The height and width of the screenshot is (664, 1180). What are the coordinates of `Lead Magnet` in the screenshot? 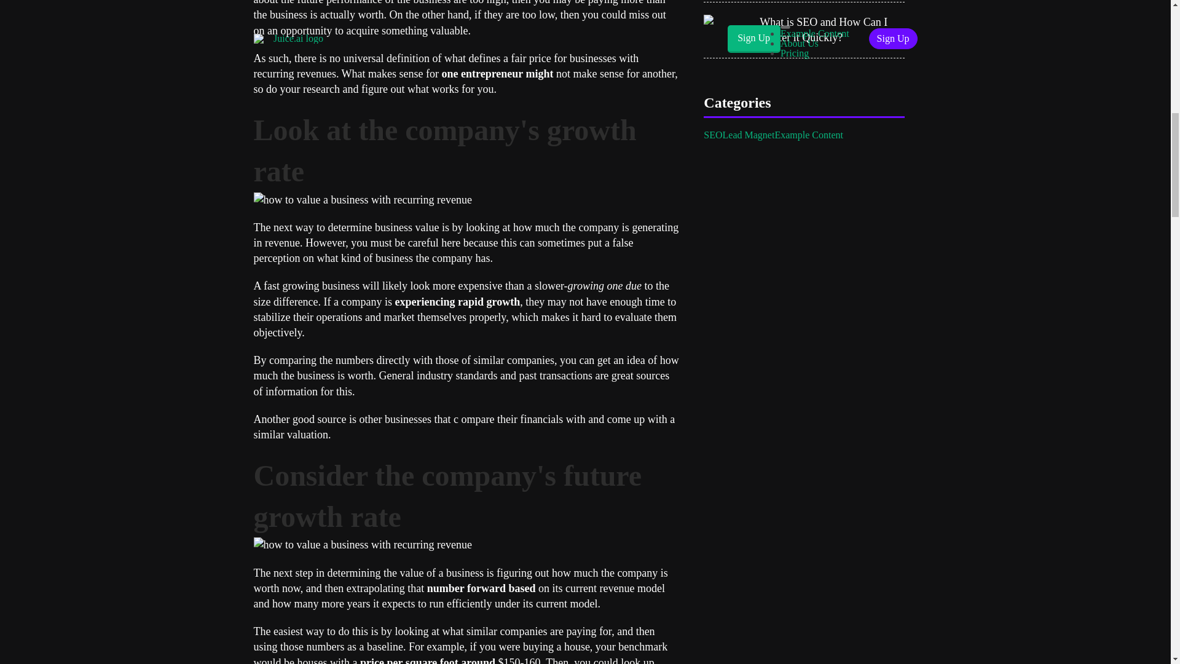 It's located at (749, 135).